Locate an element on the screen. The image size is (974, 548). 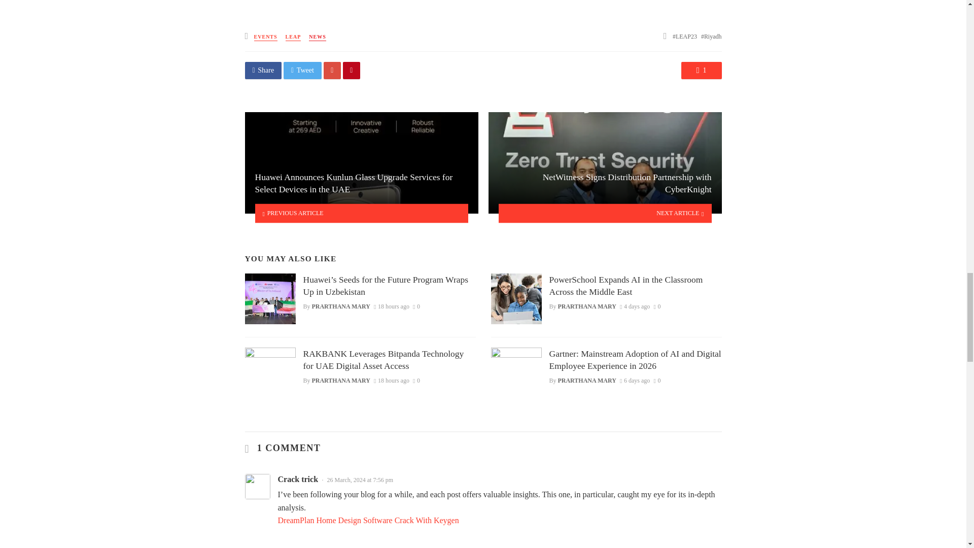
EVENTS is located at coordinates (266, 37).